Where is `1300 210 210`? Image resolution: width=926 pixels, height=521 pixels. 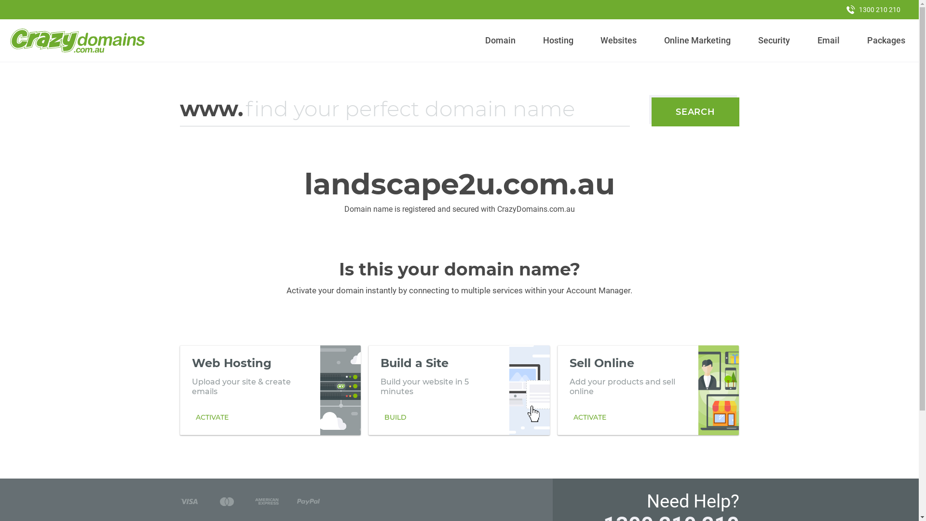 1300 210 210 is located at coordinates (873, 10).